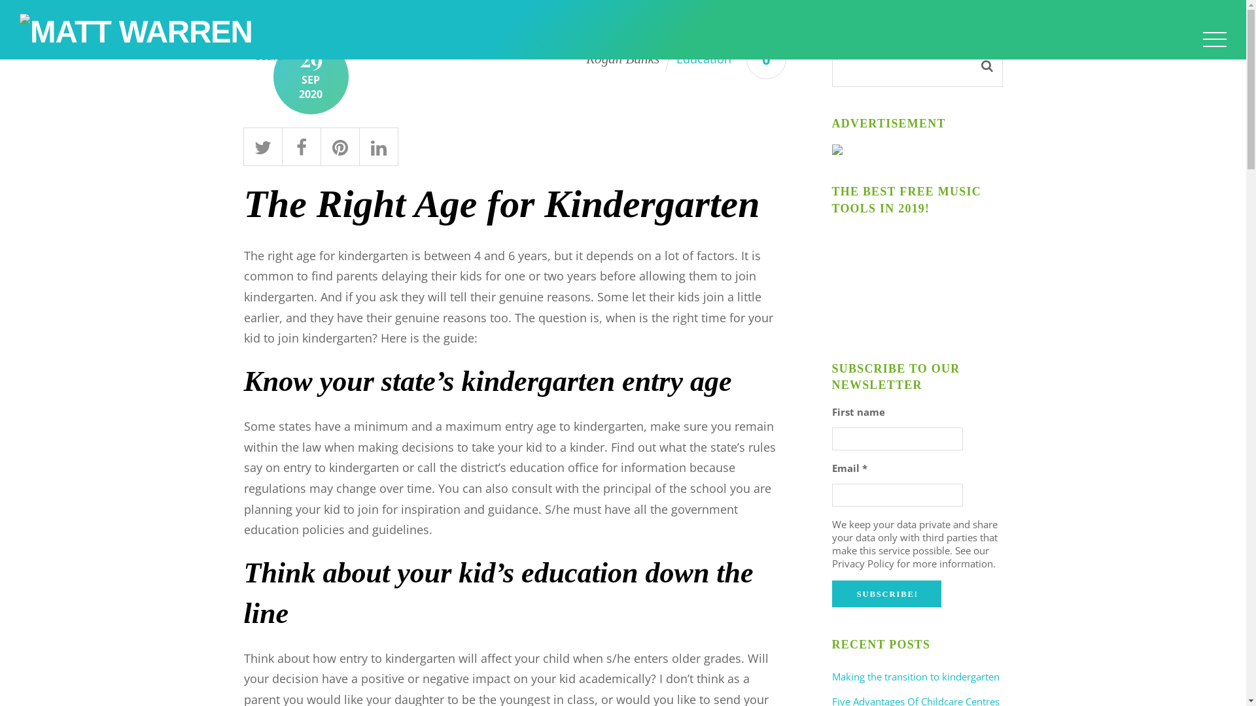 Image resolution: width=1256 pixels, height=706 pixels. Describe the element at coordinates (301, 144) in the screenshot. I see `Facebook` at that location.